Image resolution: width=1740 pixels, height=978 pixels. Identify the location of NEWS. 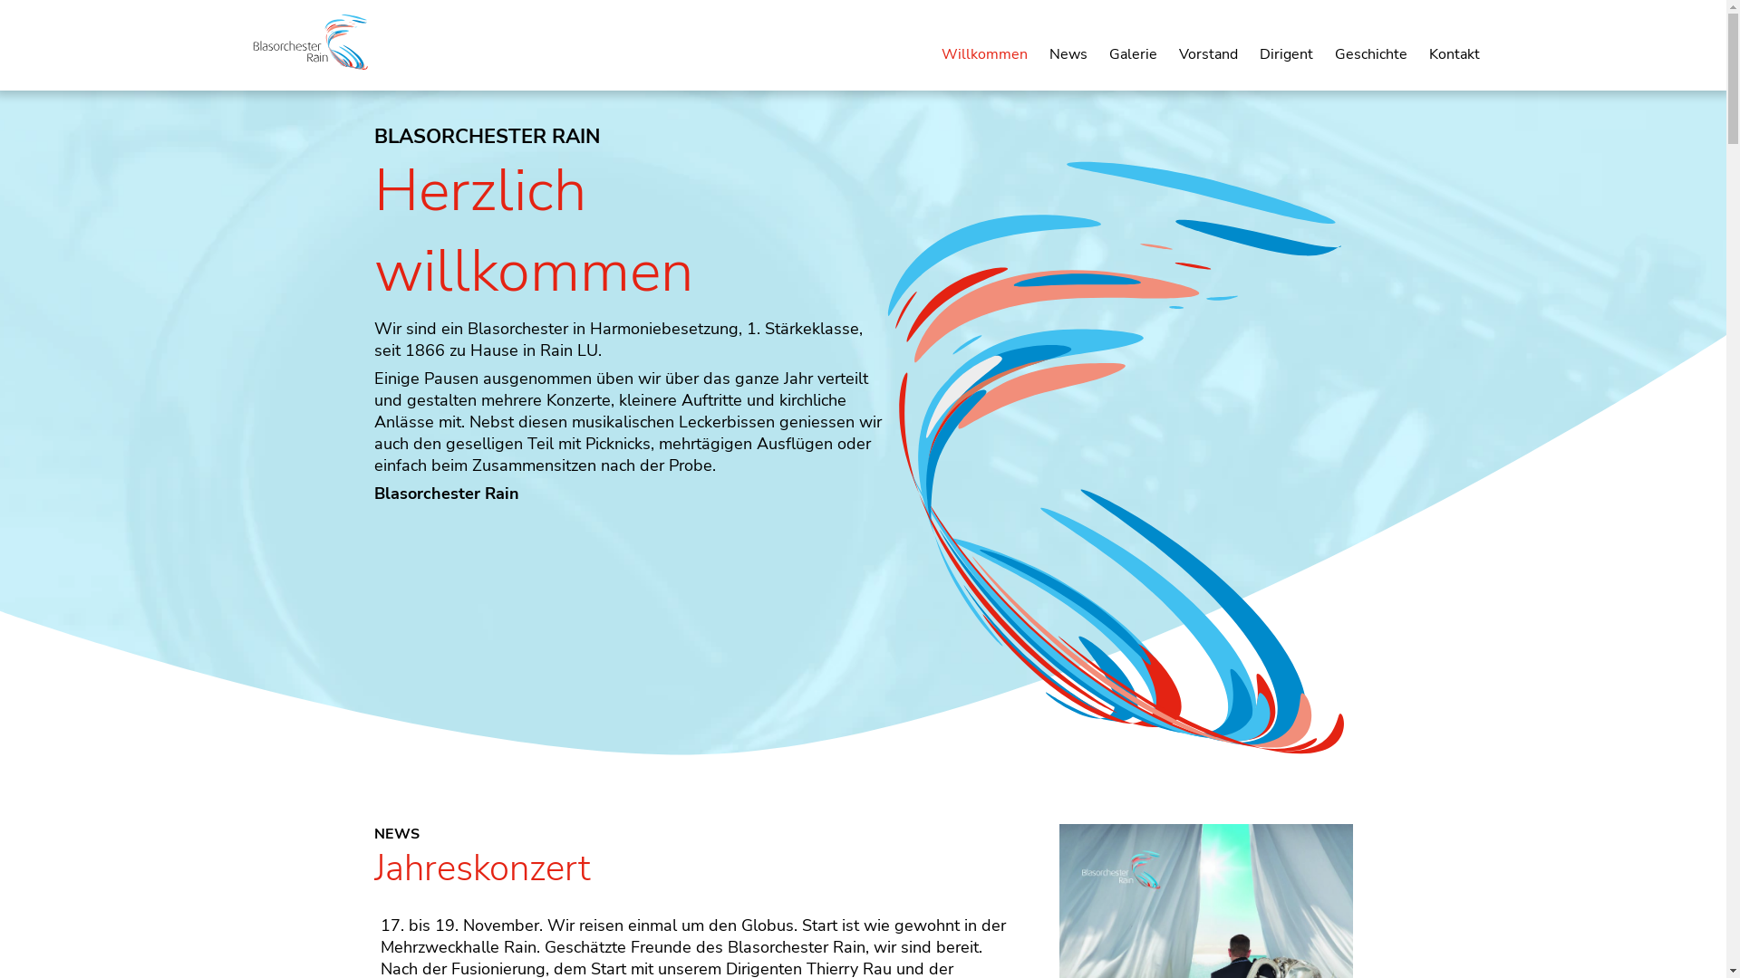
(396, 834).